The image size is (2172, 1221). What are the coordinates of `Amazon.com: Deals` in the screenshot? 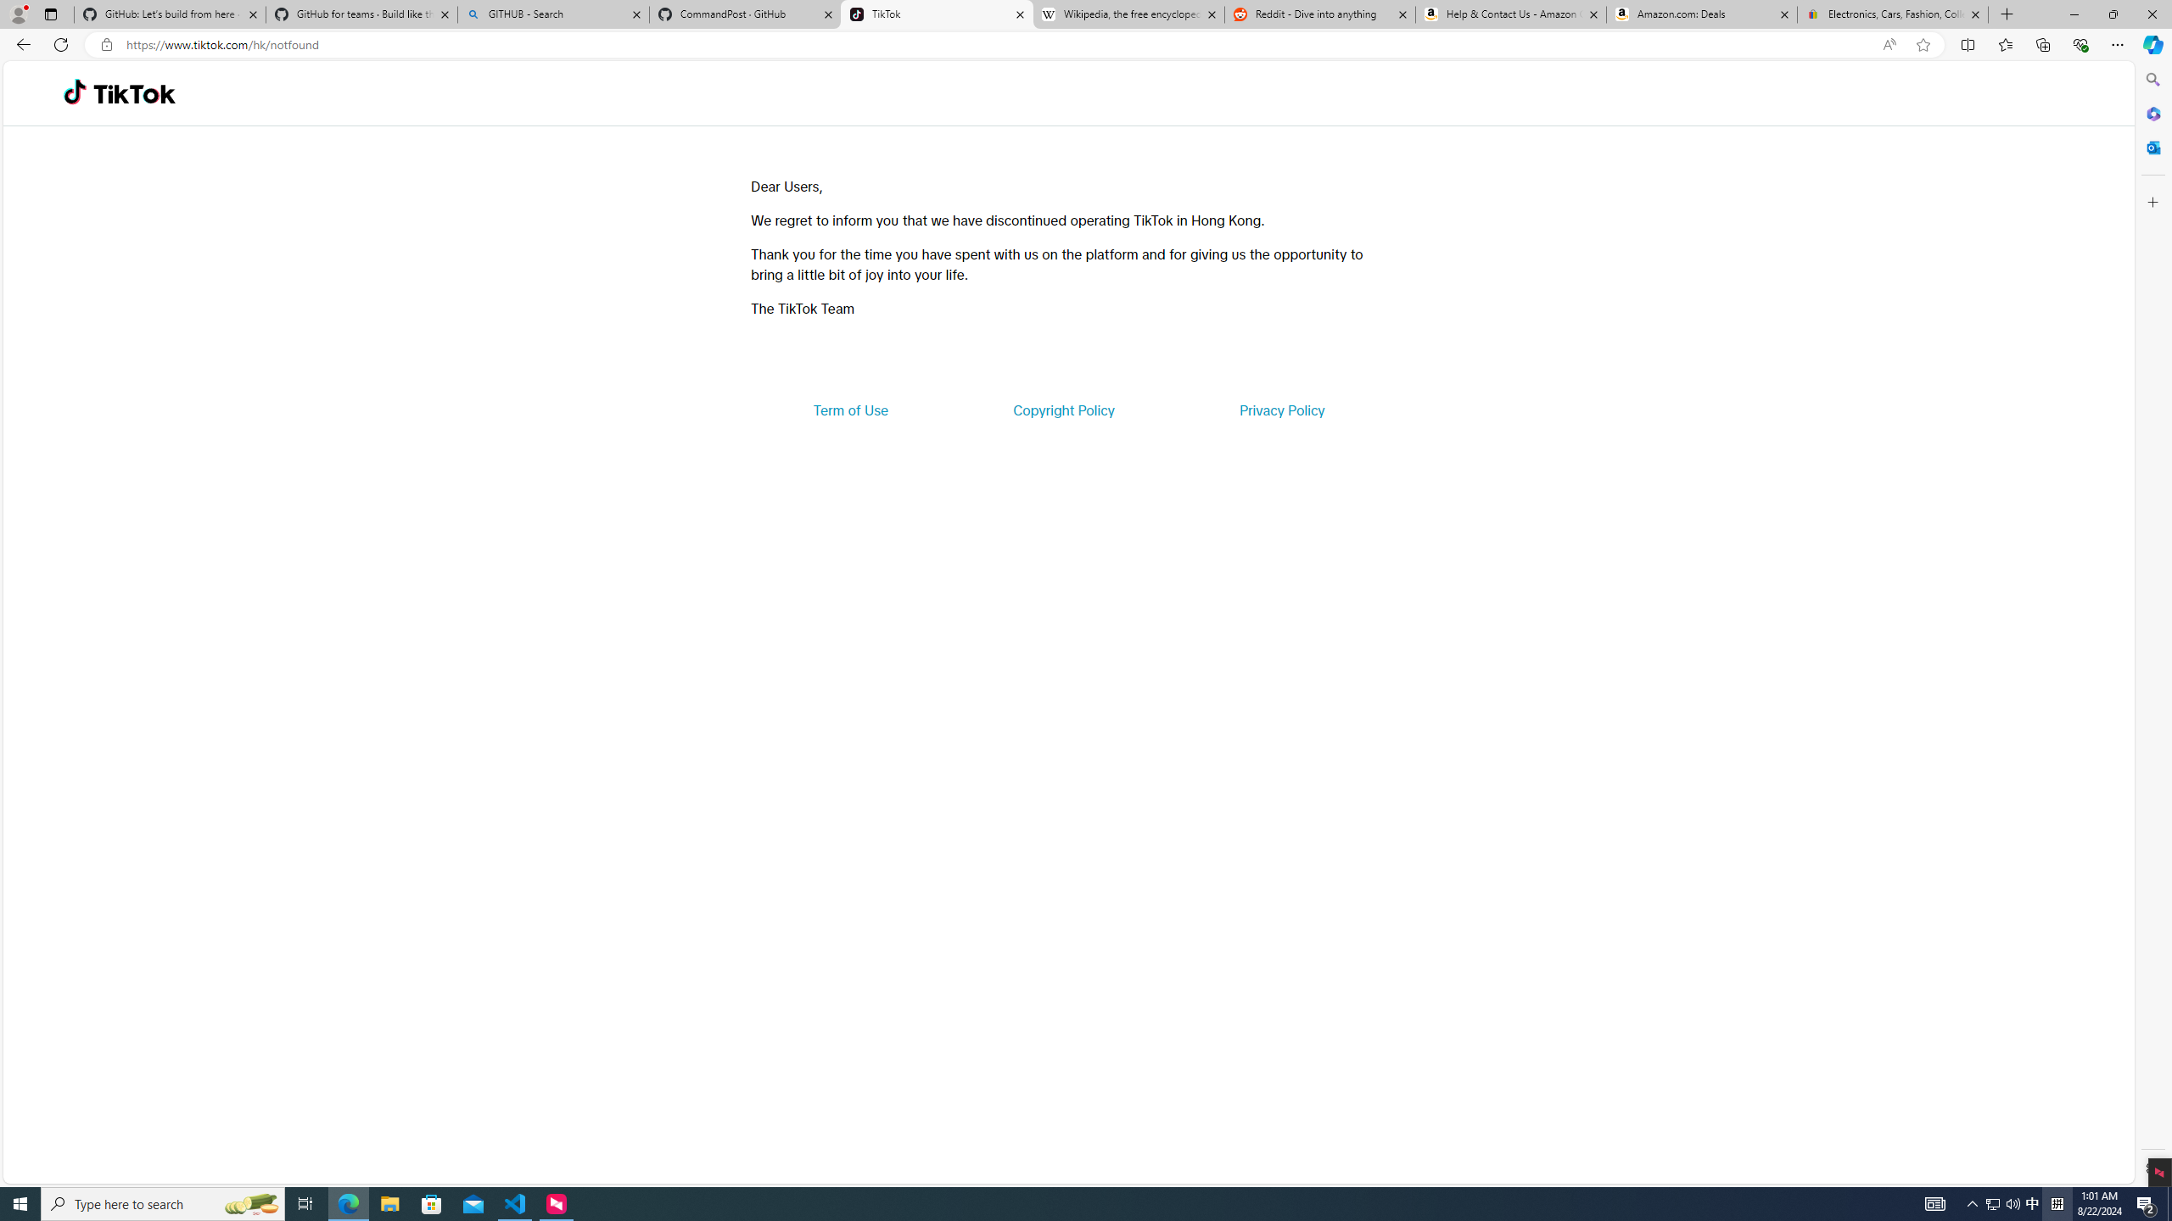 It's located at (1702, 14).